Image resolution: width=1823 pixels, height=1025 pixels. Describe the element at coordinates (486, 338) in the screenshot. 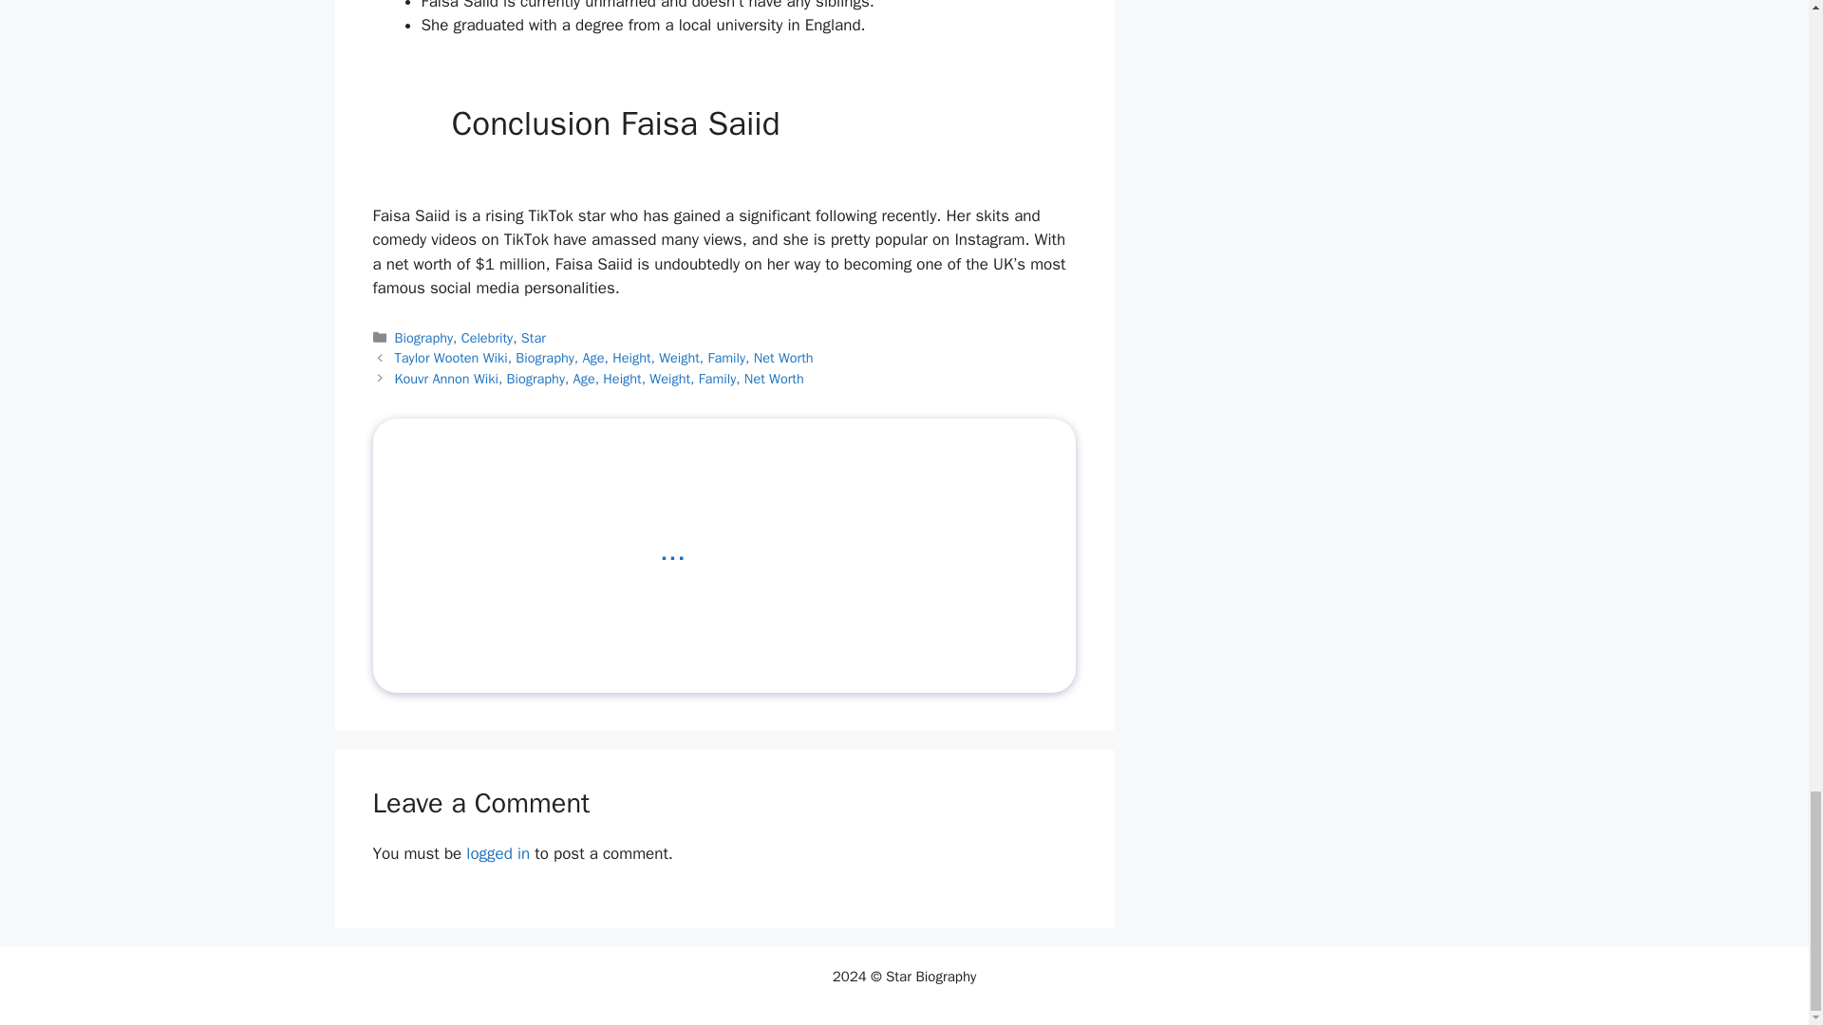

I see `Celebrity` at that location.